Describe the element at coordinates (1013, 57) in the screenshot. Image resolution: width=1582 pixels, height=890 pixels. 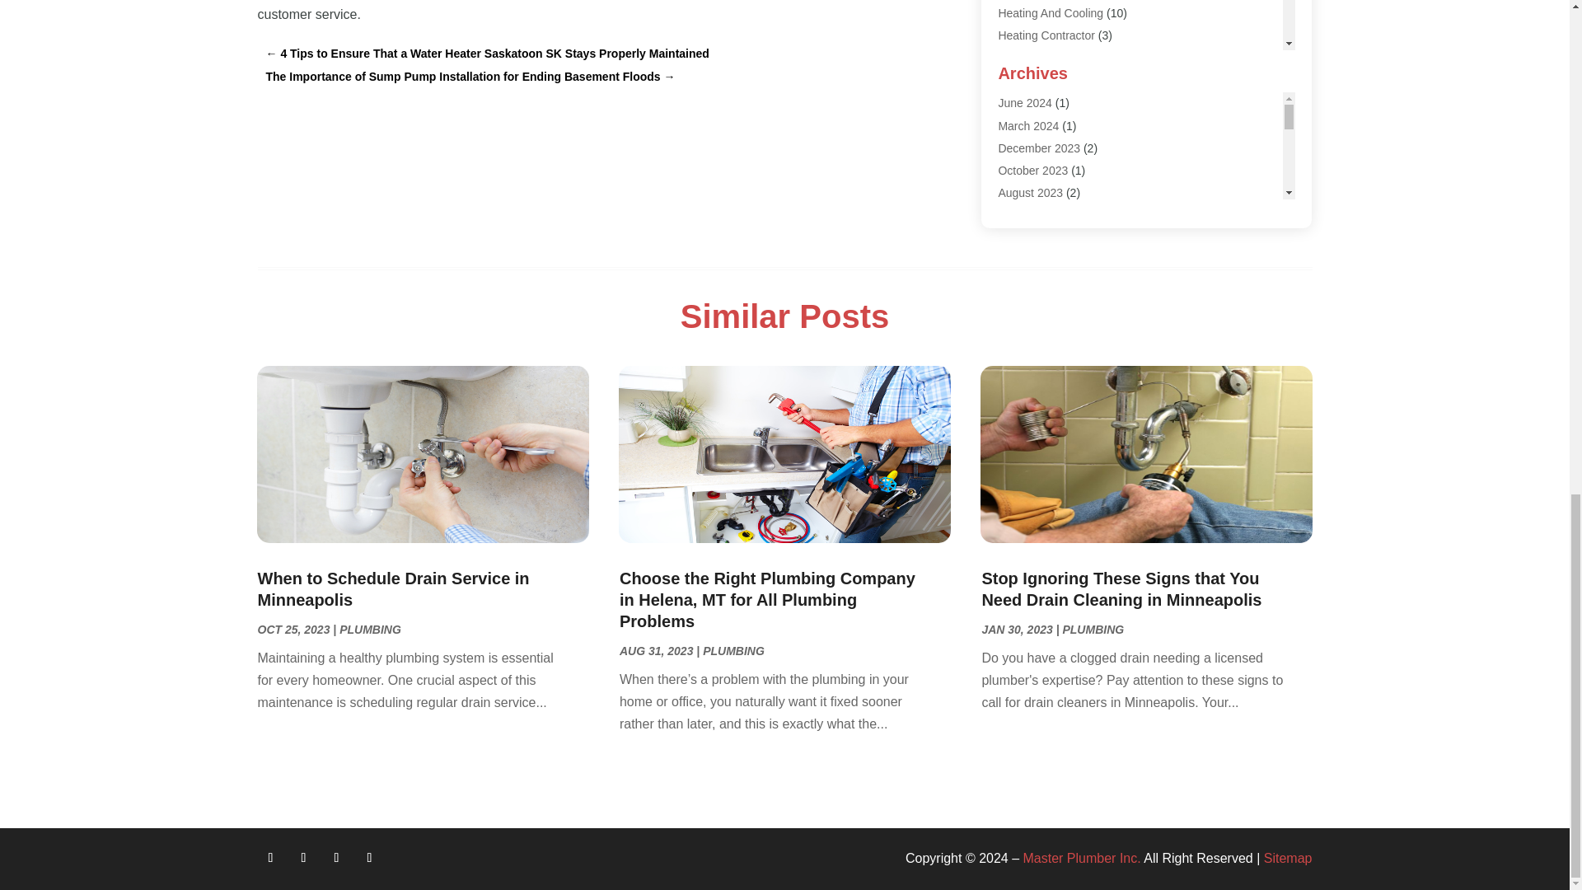
I see `HVAC` at that location.